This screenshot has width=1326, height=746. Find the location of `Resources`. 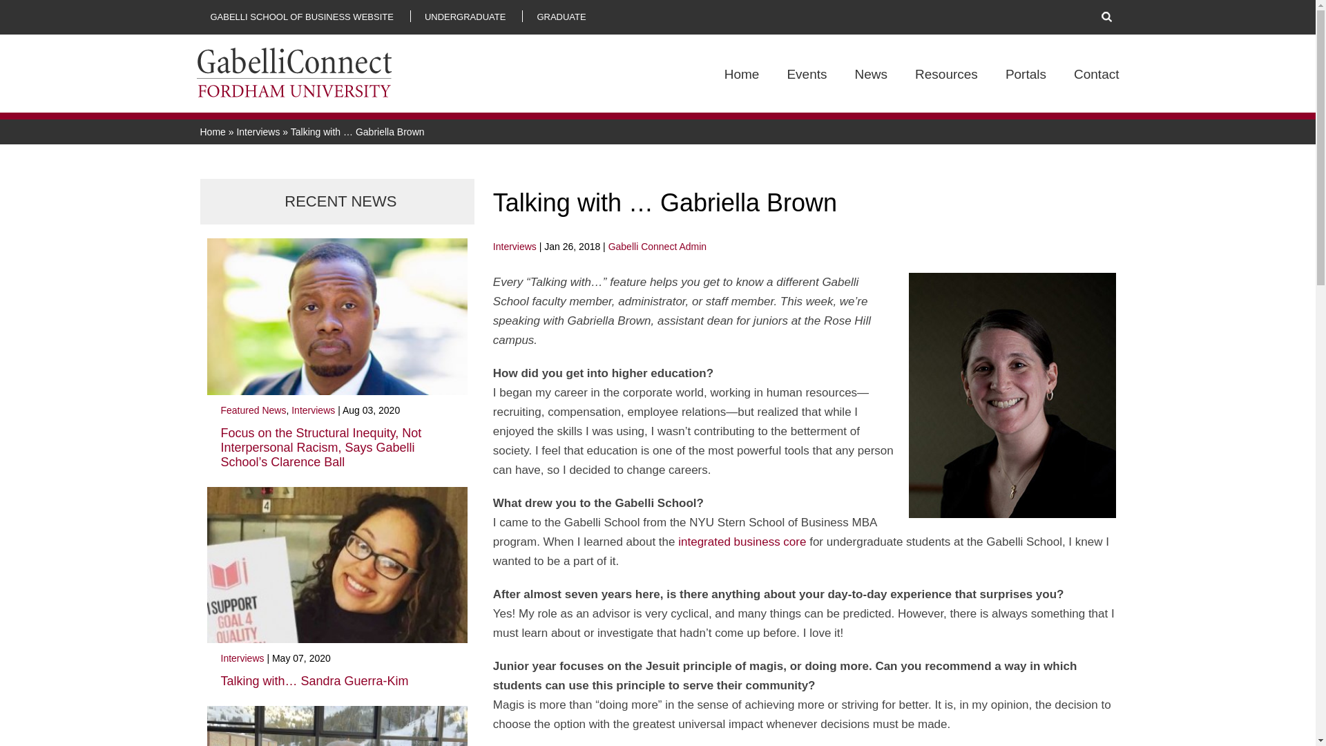

Resources is located at coordinates (946, 89).